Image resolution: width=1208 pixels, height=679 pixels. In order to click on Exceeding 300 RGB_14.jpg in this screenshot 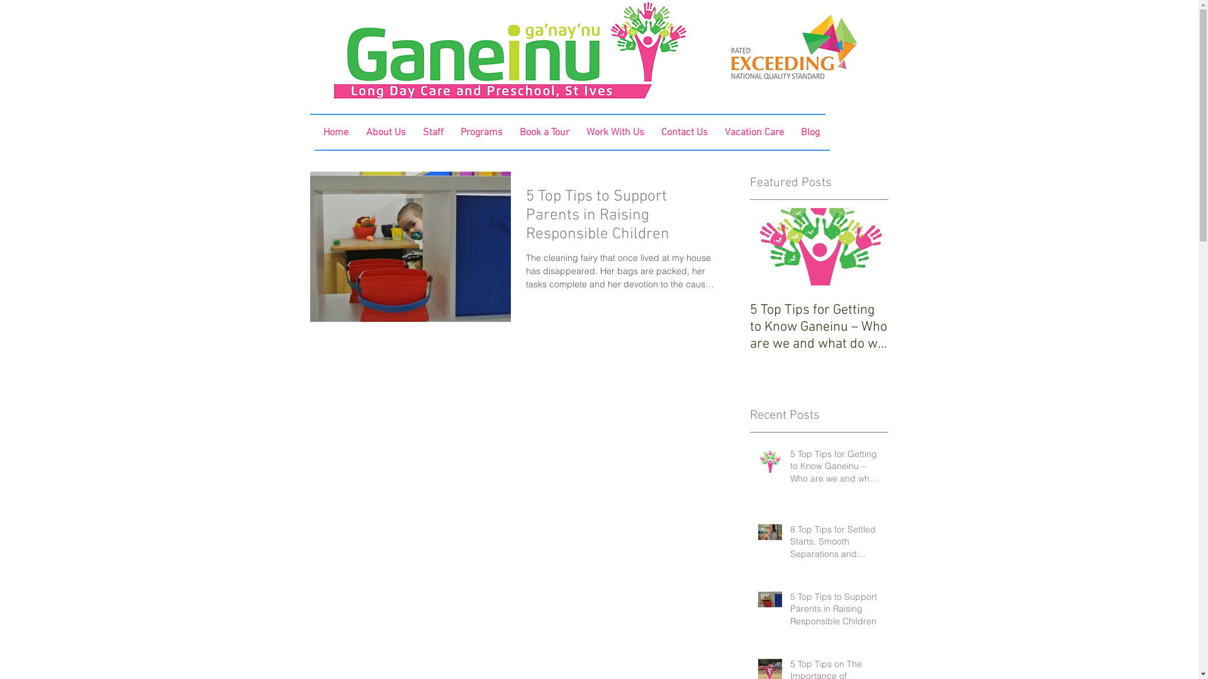, I will do `click(794, 47)`.